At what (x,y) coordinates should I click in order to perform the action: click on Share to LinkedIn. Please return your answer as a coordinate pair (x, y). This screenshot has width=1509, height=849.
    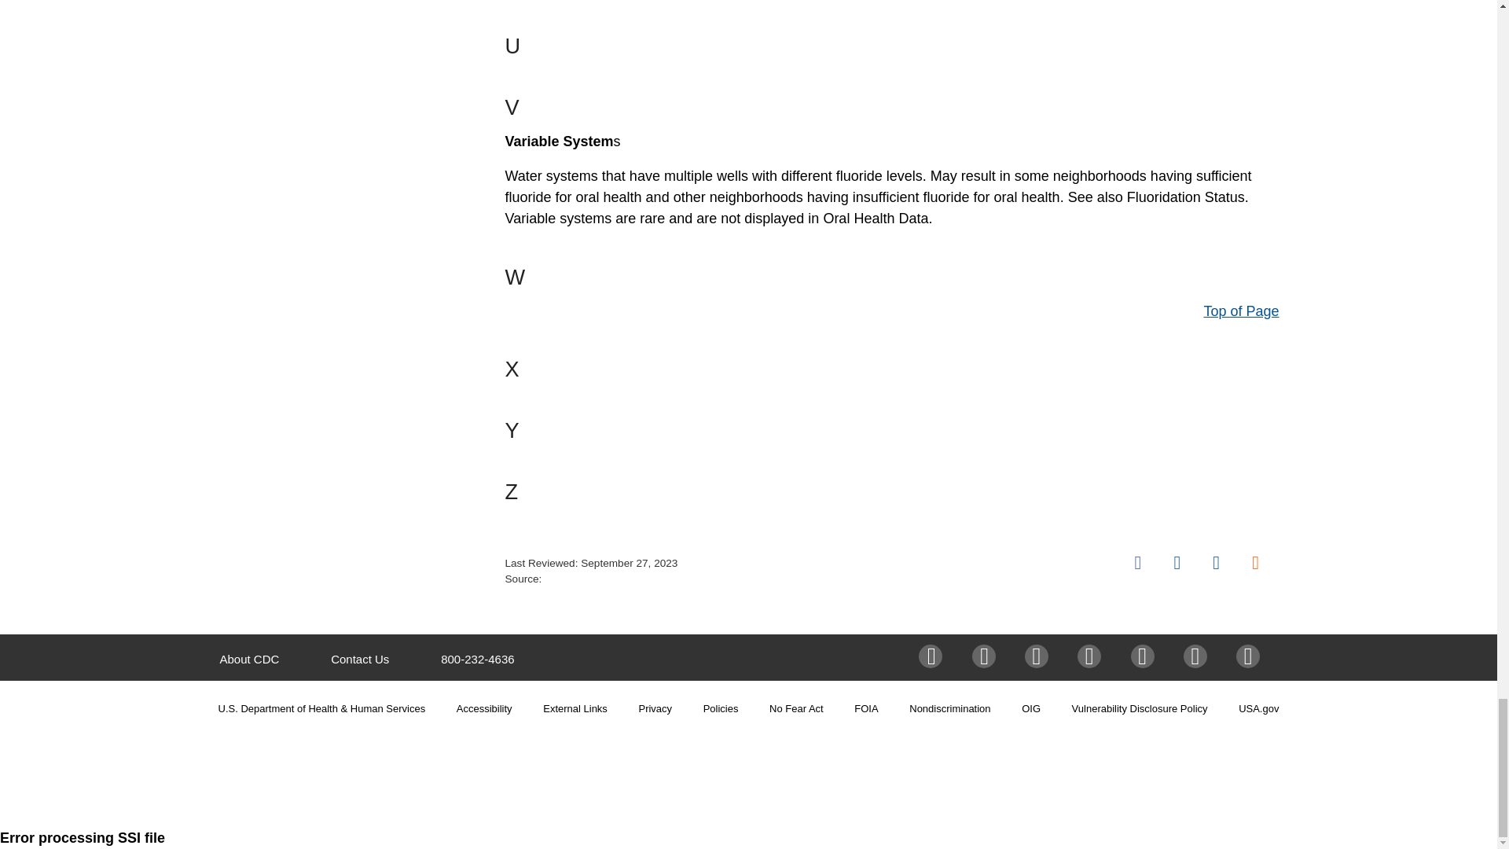
    Looking at the image, I should click on (1216, 563).